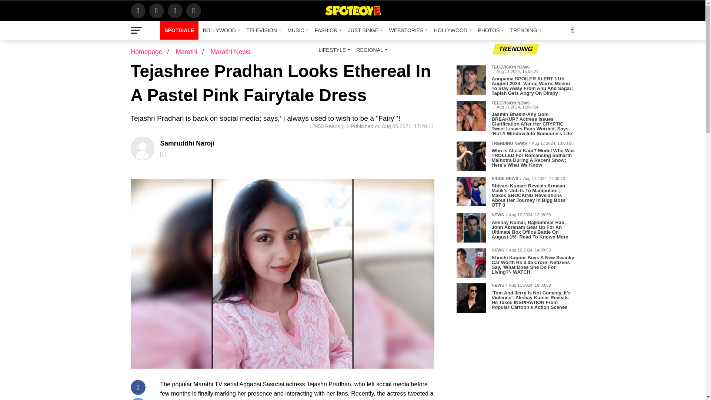 This screenshot has height=400, width=711. What do you see at coordinates (490, 30) in the screenshot?
I see `PHOTOS` at bounding box center [490, 30].